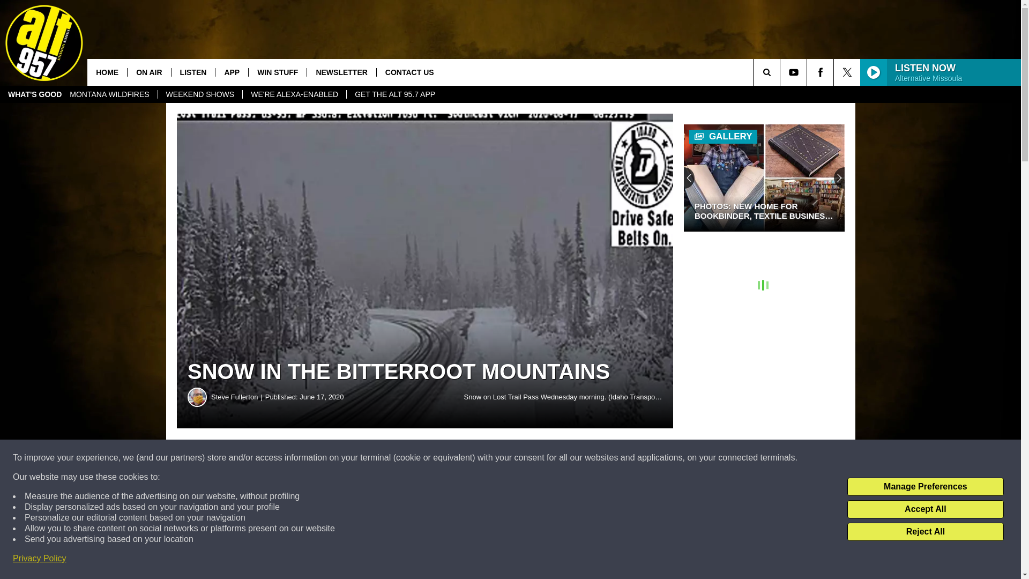  What do you see at coordinates (394, 94) in the screenshot?
I see `GET THE ALT 95.7 APP` at bounding box center [394, 94].